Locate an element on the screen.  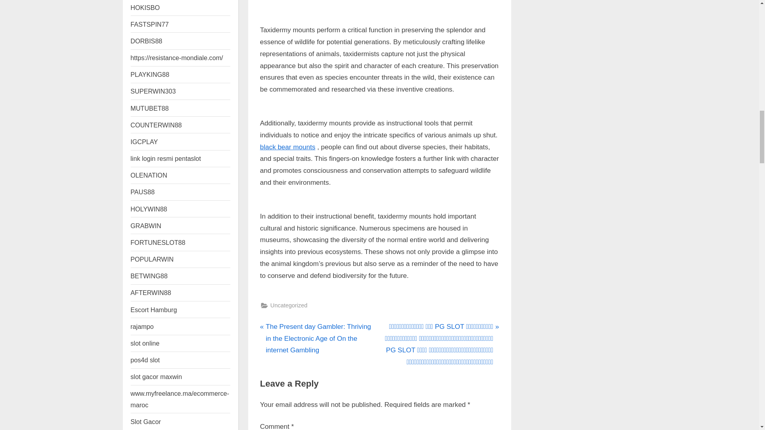
Uncategorized is located at coordinates (288, 305).